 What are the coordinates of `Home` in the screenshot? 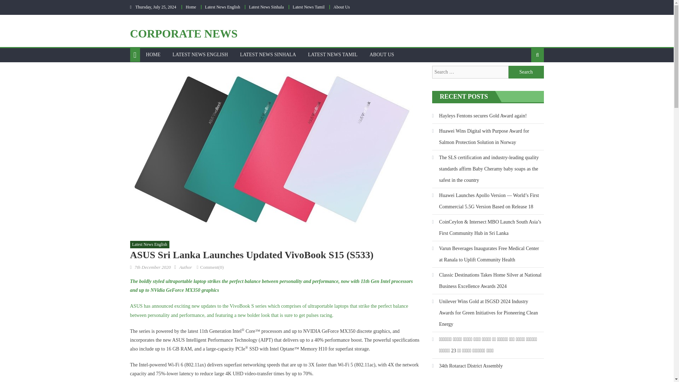 It's located at (191, 7).